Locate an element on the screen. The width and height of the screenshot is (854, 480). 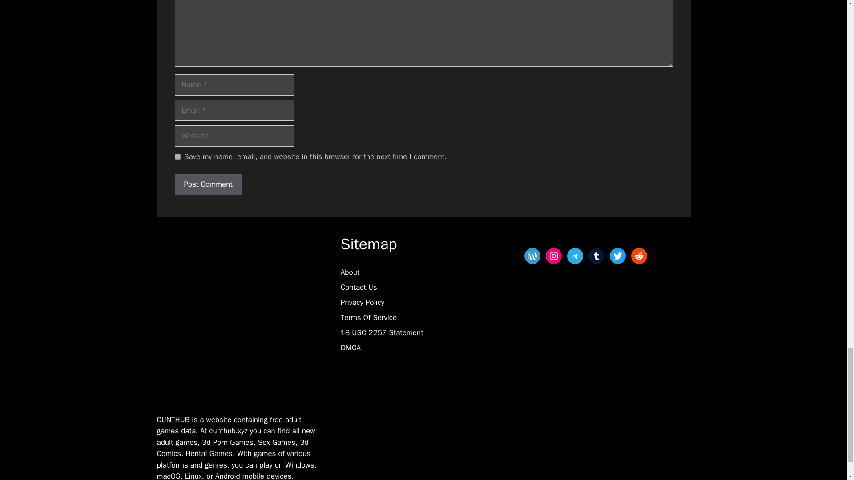
Post Comment is located at coordinates (208, 184).